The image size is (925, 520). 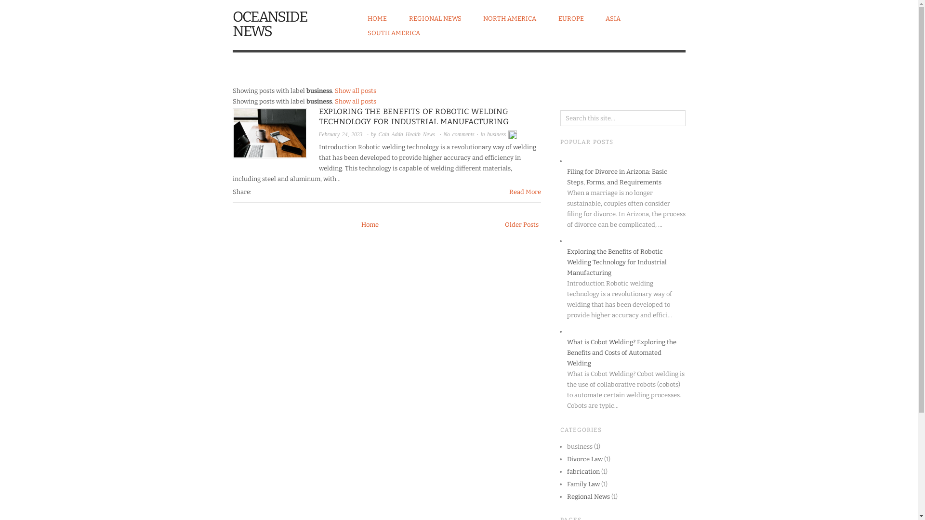 What do you see at coordinates (522, 224) in the screenshot?
I see `Older Posts` at bounding box center [522, 224].